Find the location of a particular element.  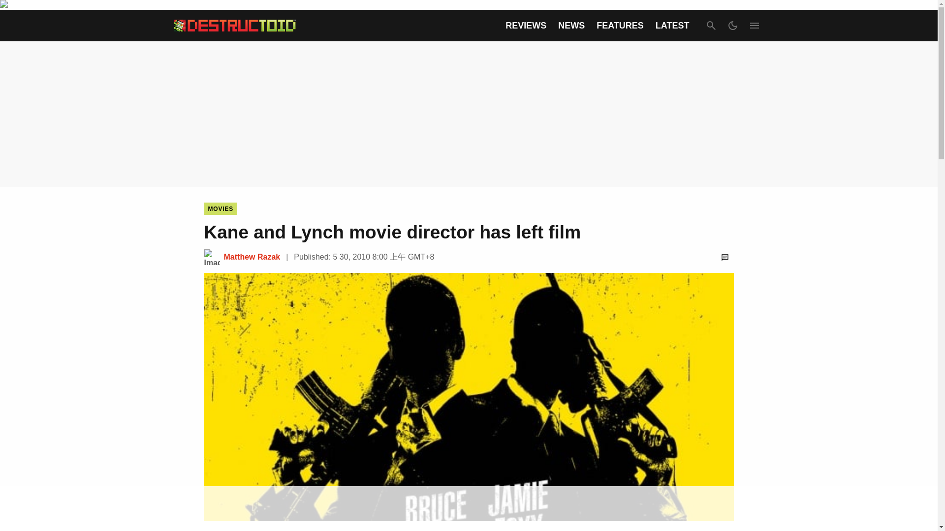

Expand Menu is located at coordinates (754, 26).